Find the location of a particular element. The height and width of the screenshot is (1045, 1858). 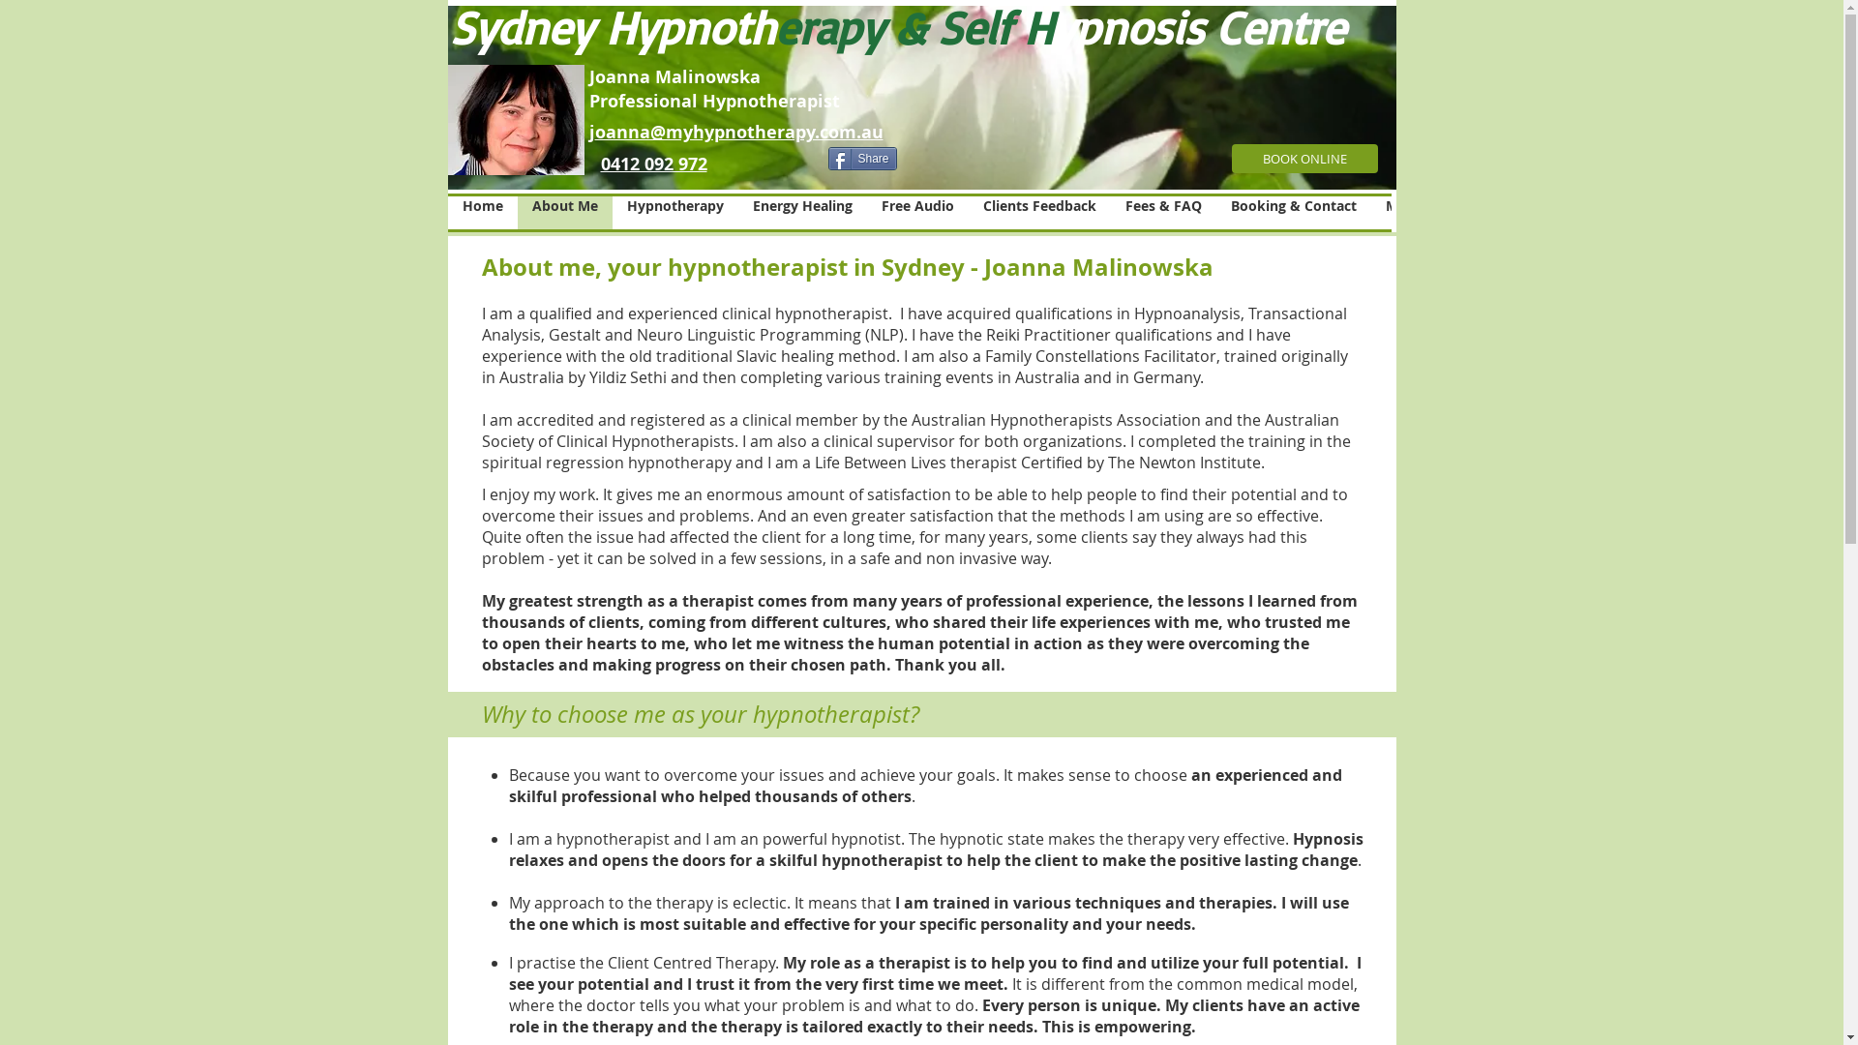

BOOK ONLINE is located at coordinates (1304, 159).